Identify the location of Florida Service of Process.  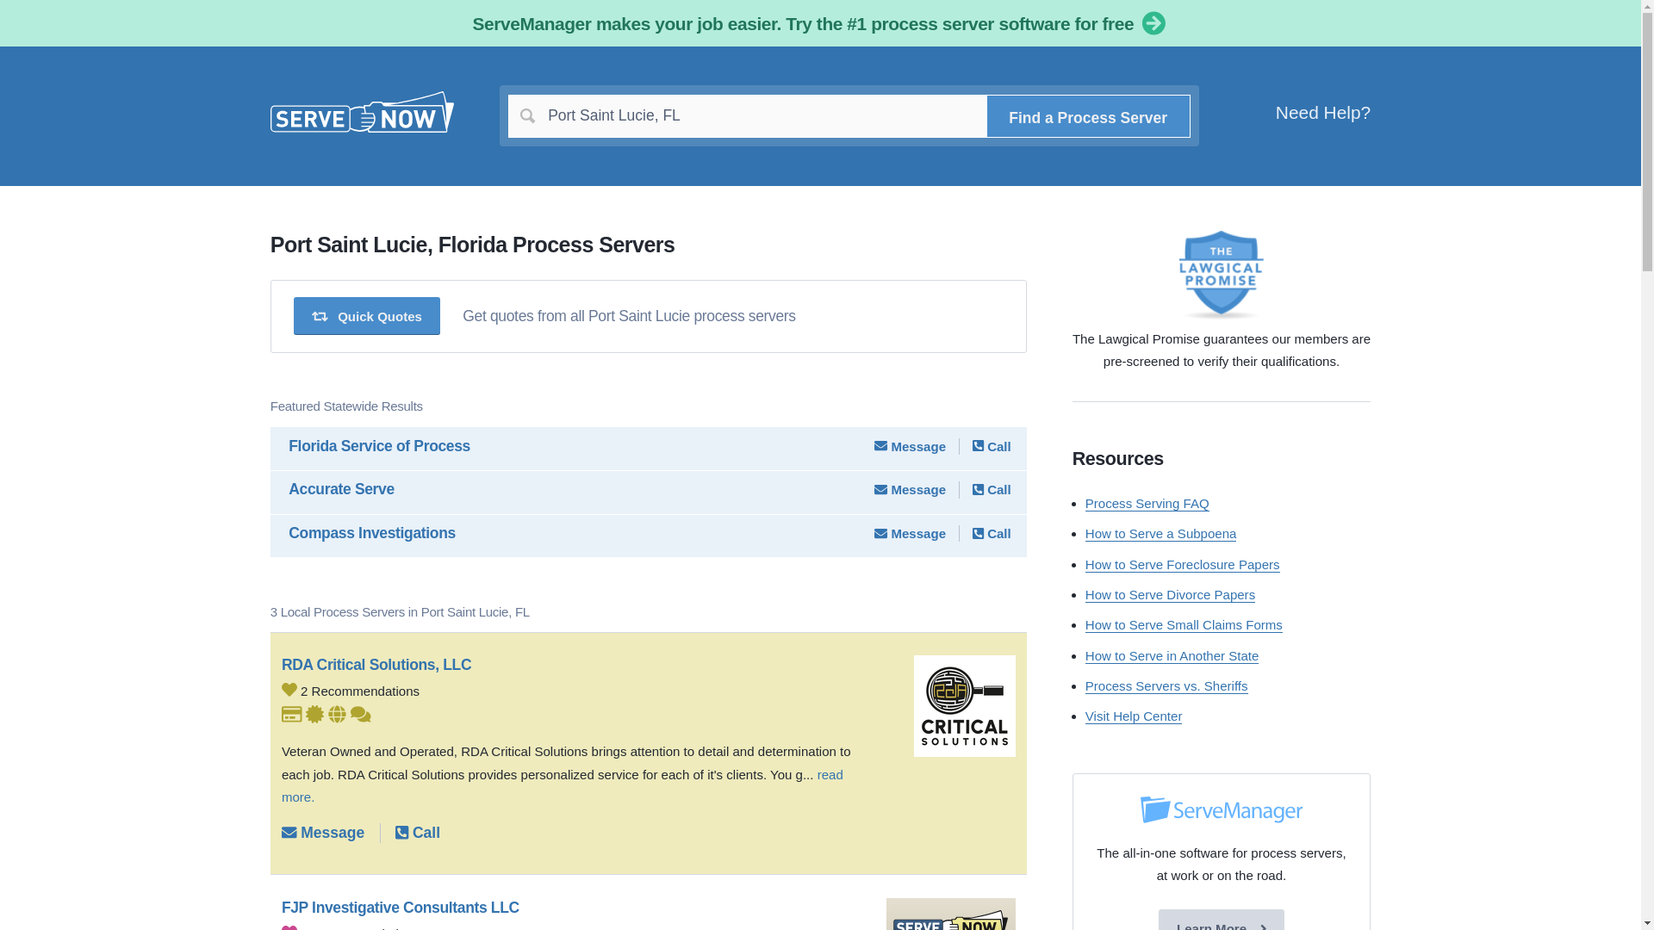
(379, 446).